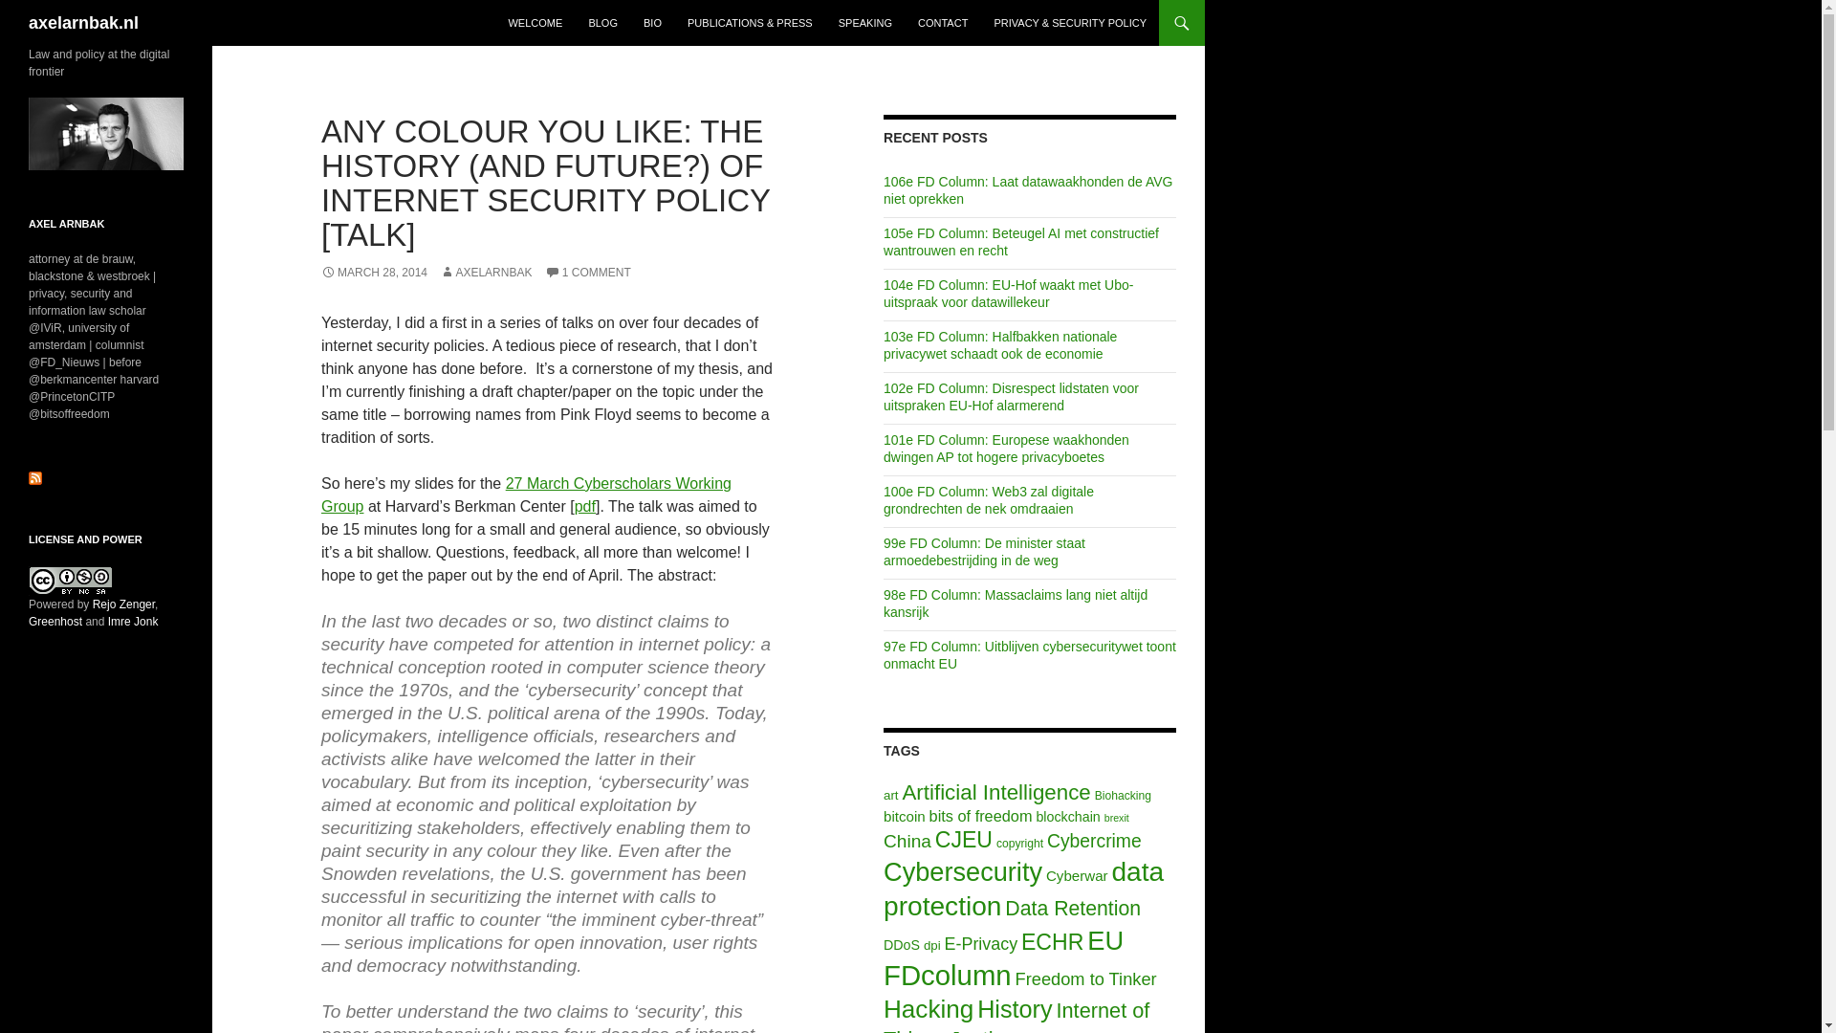 The width and height of the screenshot is (1836, 1033). Describe the element at coordinates (584, 505) in the screenshot. I see `pdf` at that location.